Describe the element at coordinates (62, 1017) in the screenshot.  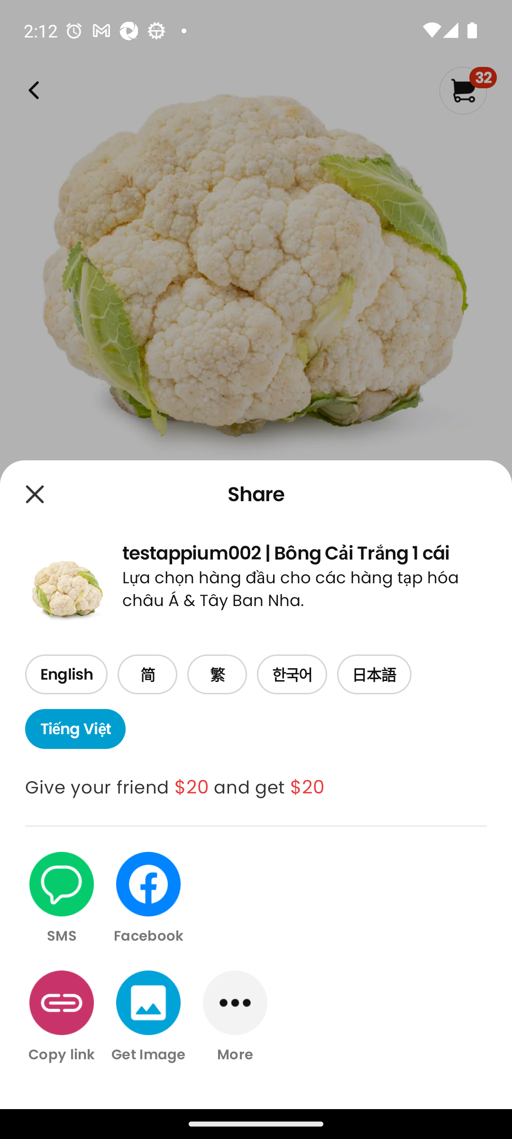
I see `Copy link` at that location.